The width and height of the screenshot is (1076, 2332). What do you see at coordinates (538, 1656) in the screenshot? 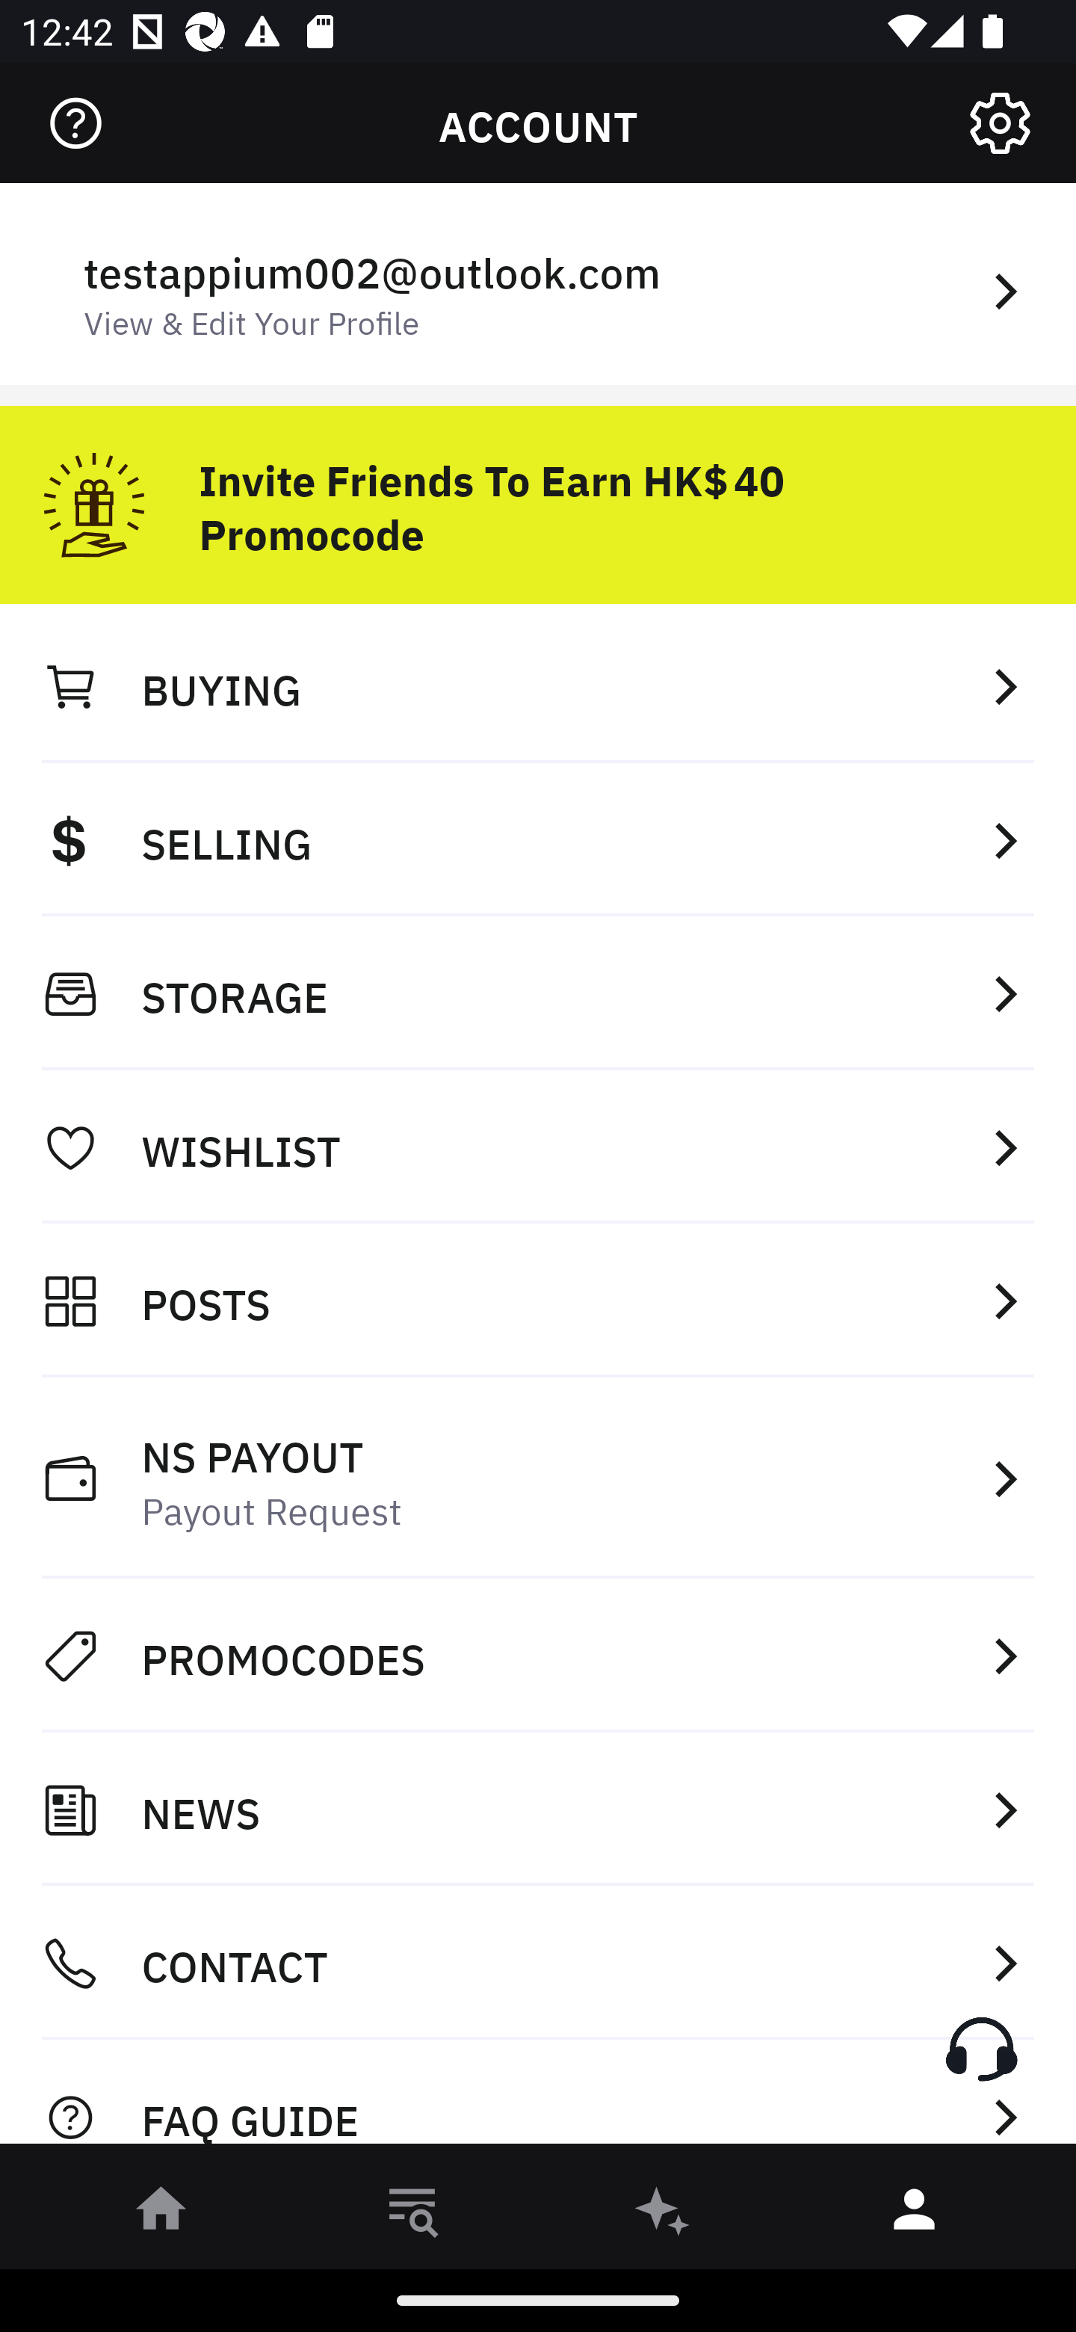
I see ` PROMOCODES ` at bounding box center [538, 1656].